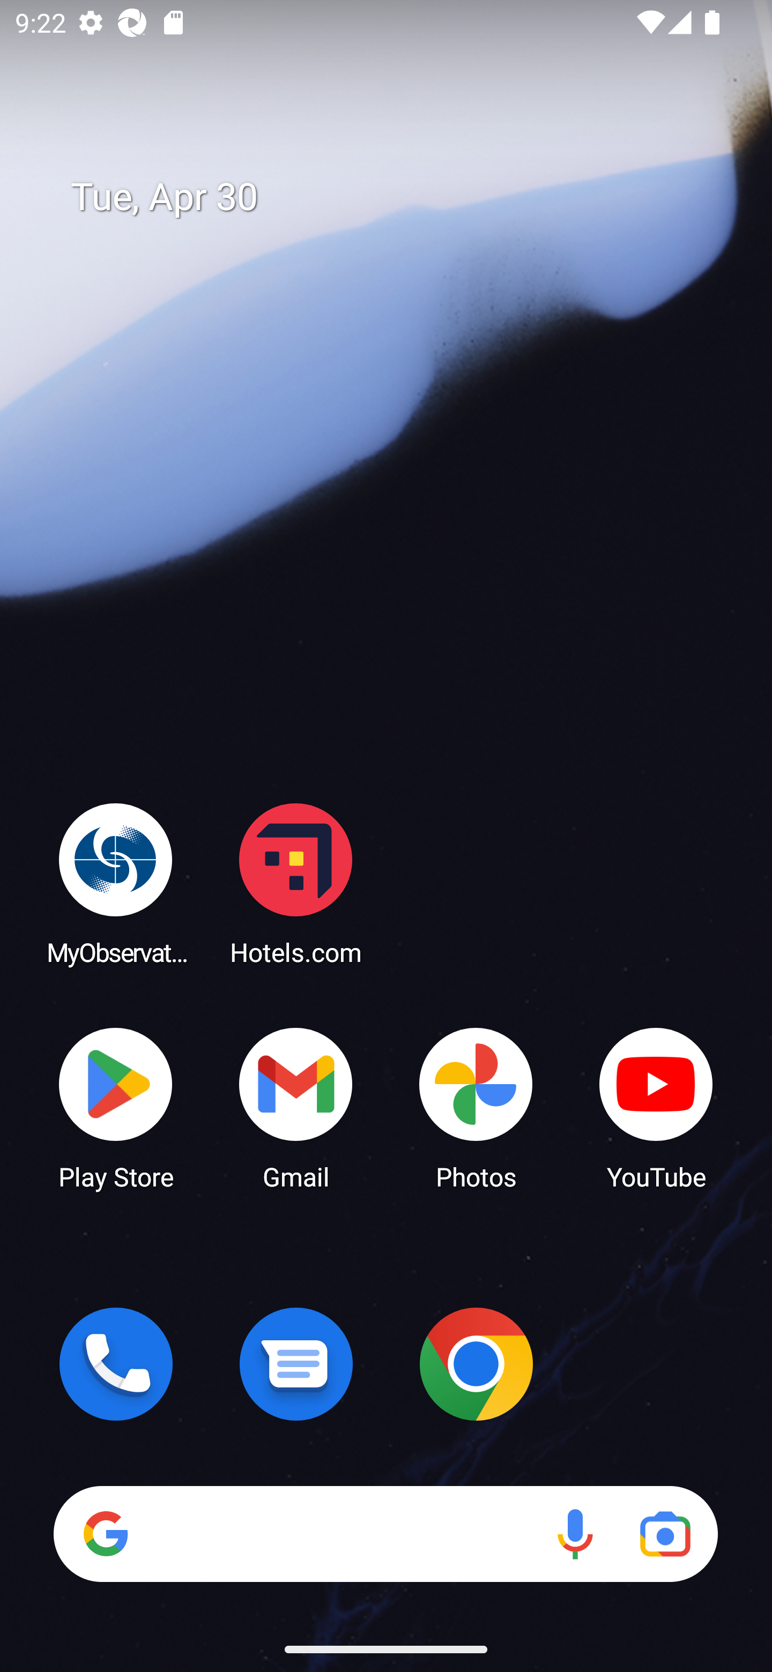  Describe the element at coordinates (665, 1534) in the screenshot. I see `Google Lens` at that location.